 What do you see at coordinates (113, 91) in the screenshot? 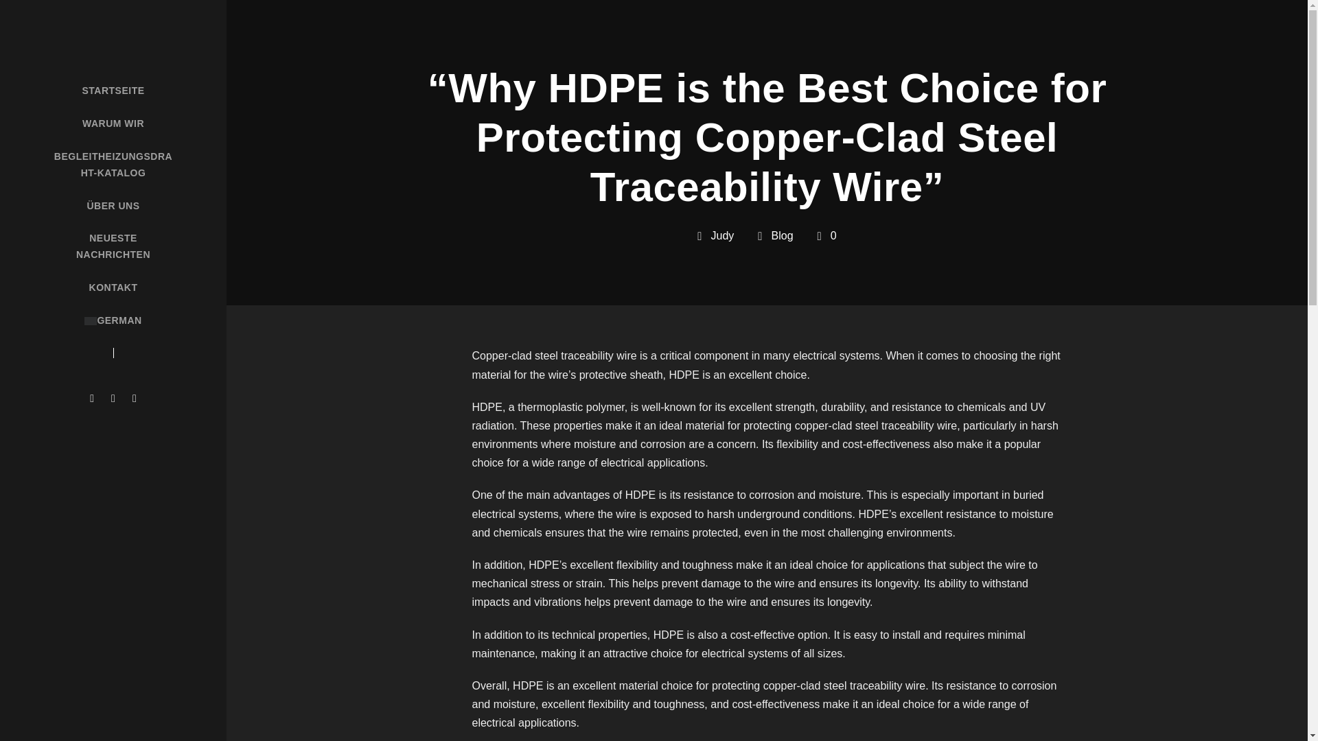
I see `STARTSEITE` at bounding box center [113, 91].